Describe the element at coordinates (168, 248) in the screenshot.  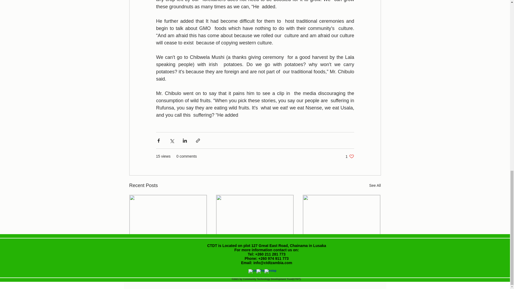
I see `Post not marked as liked` at that location.